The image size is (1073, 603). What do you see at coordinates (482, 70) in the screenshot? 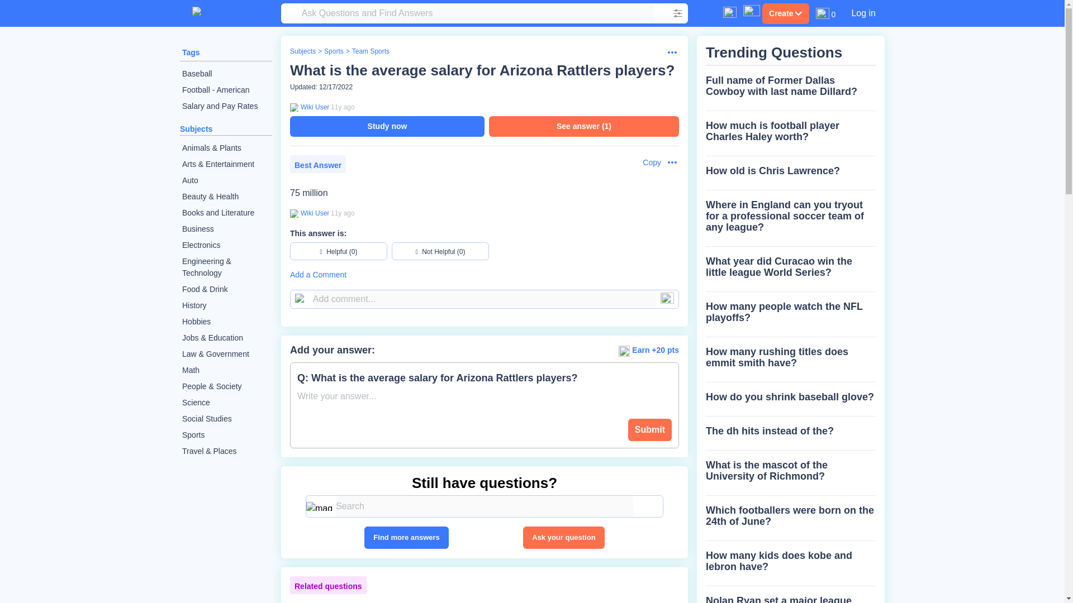
I see `What is the average salary for Arizona Rattlers players?` at bounding box center [482, 70].